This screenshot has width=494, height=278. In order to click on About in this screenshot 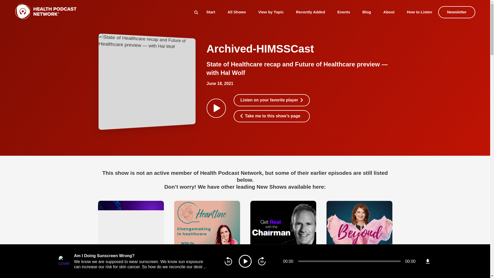, I will do `click(389, 12)`.